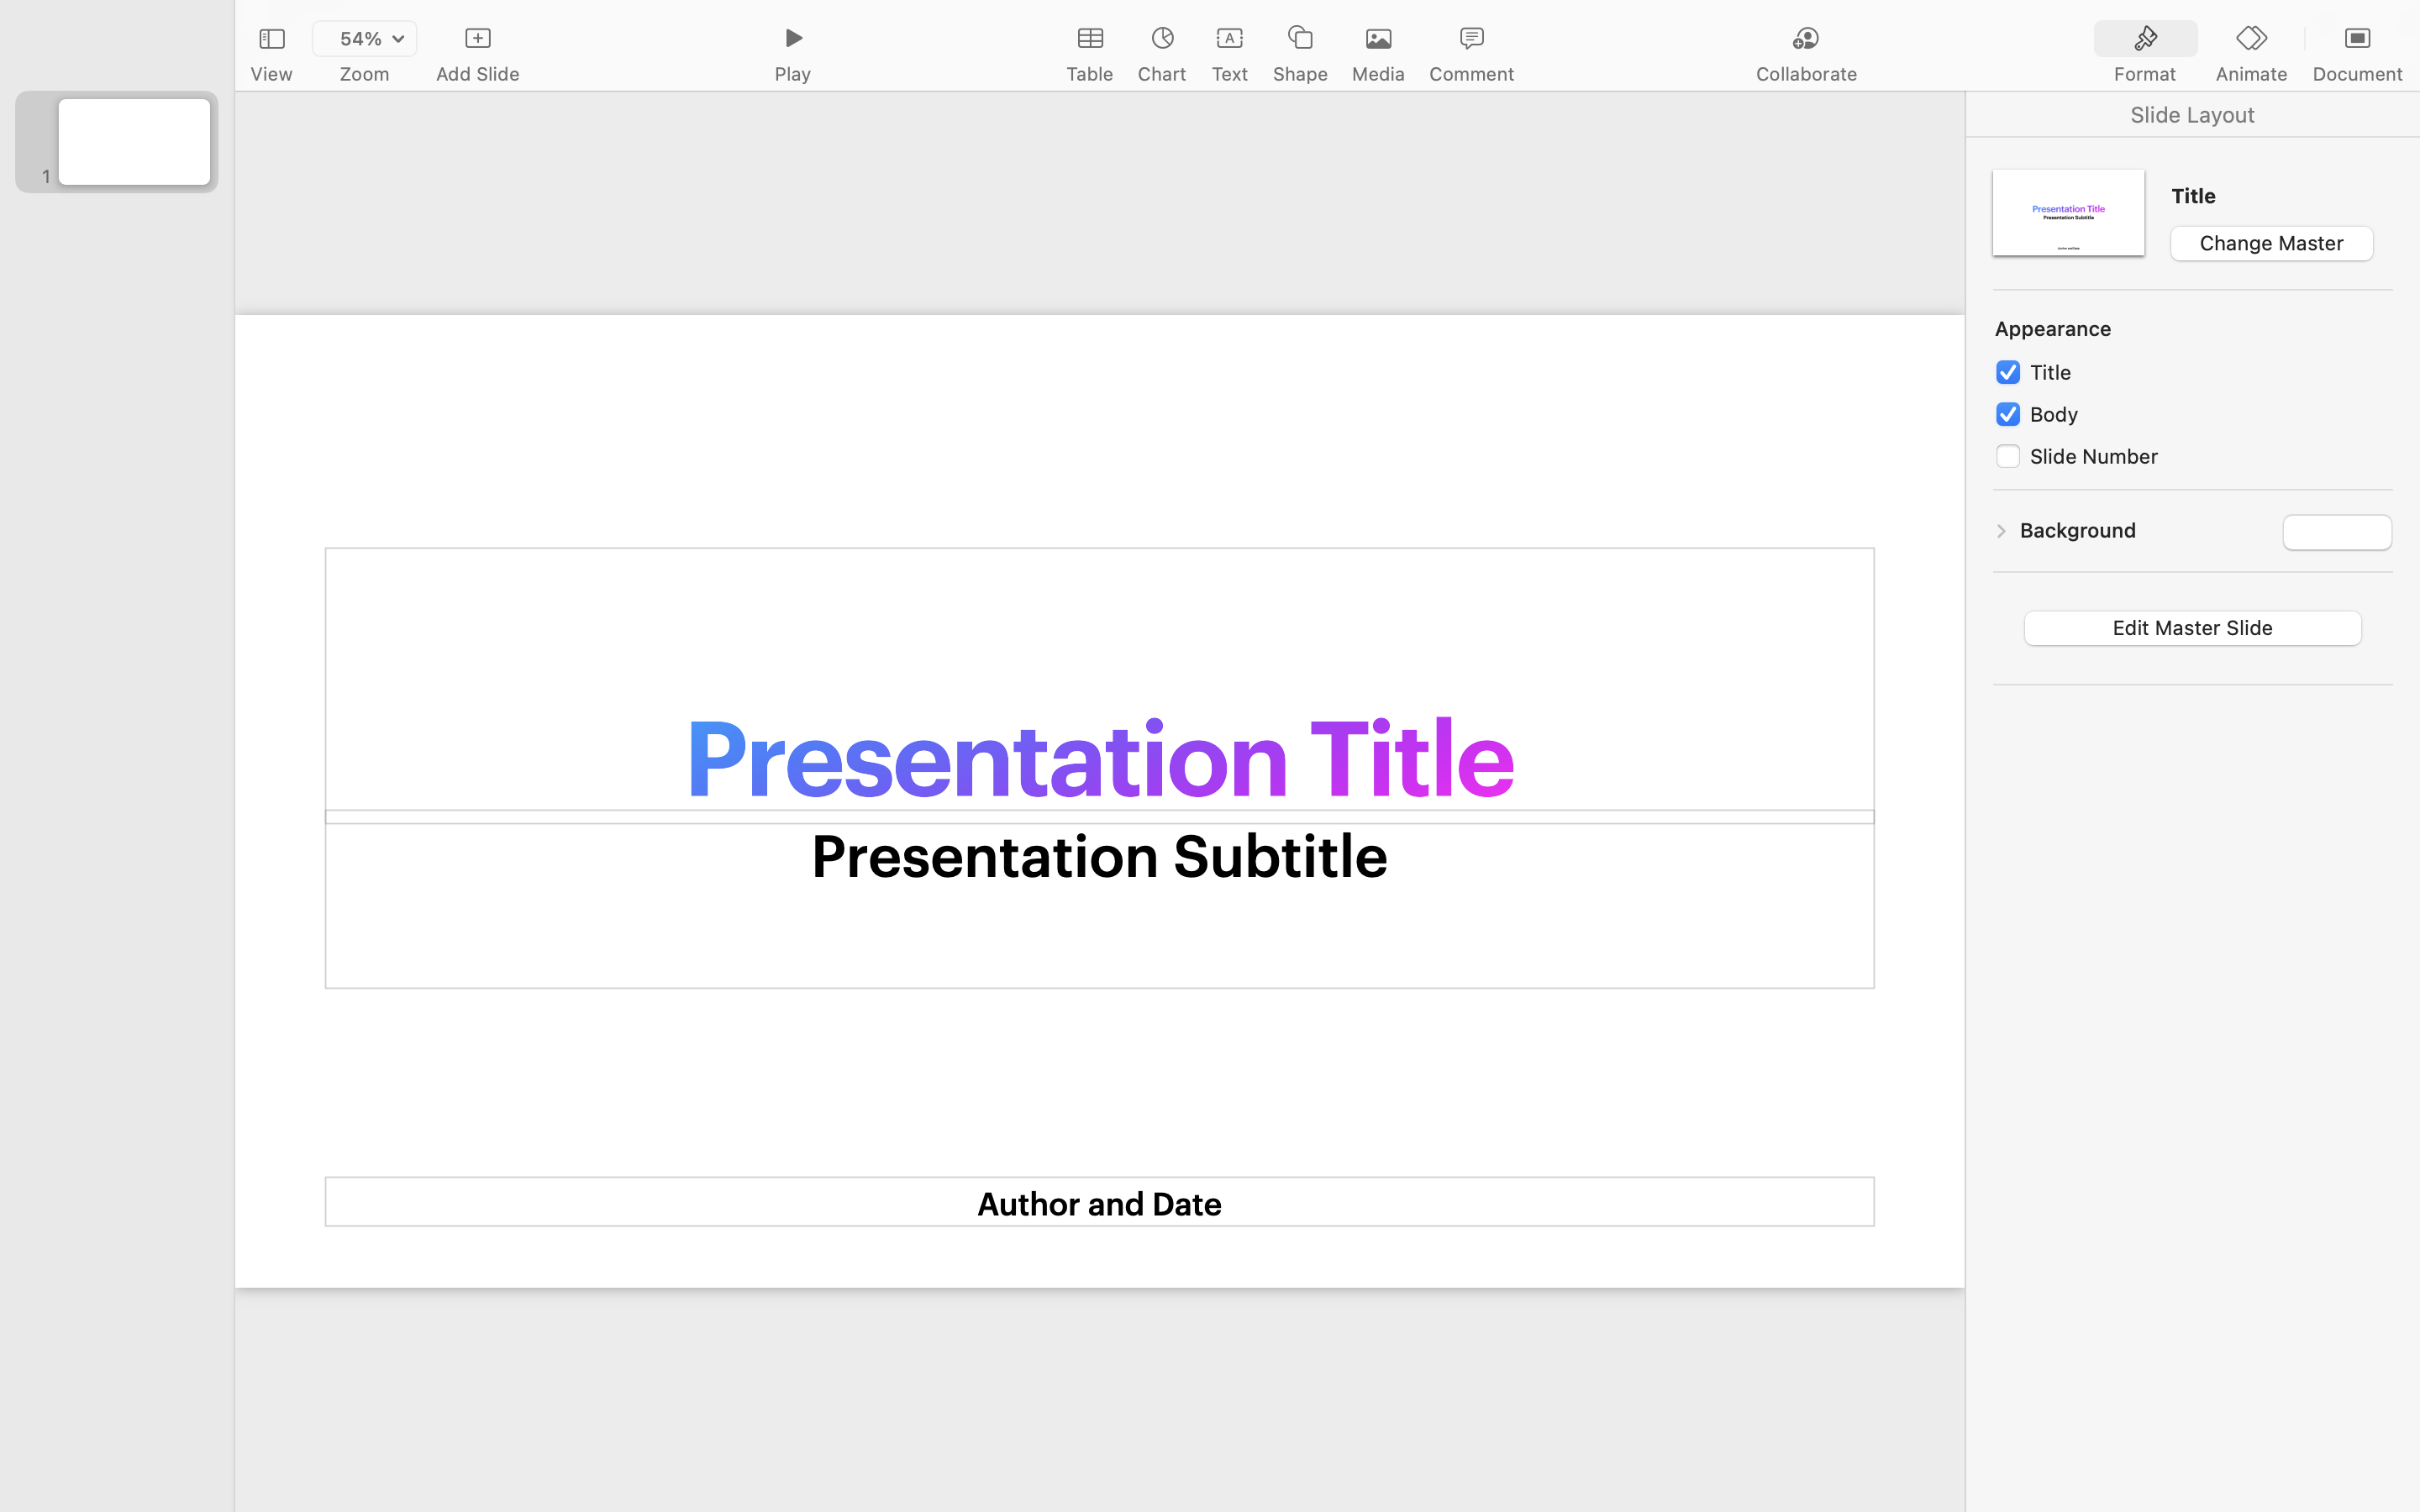 The height and width of the screenshot is (1512, 2420). I want to click on <AXUIElement 0x287771f70> {pid=1697}, so click(2252, 39).